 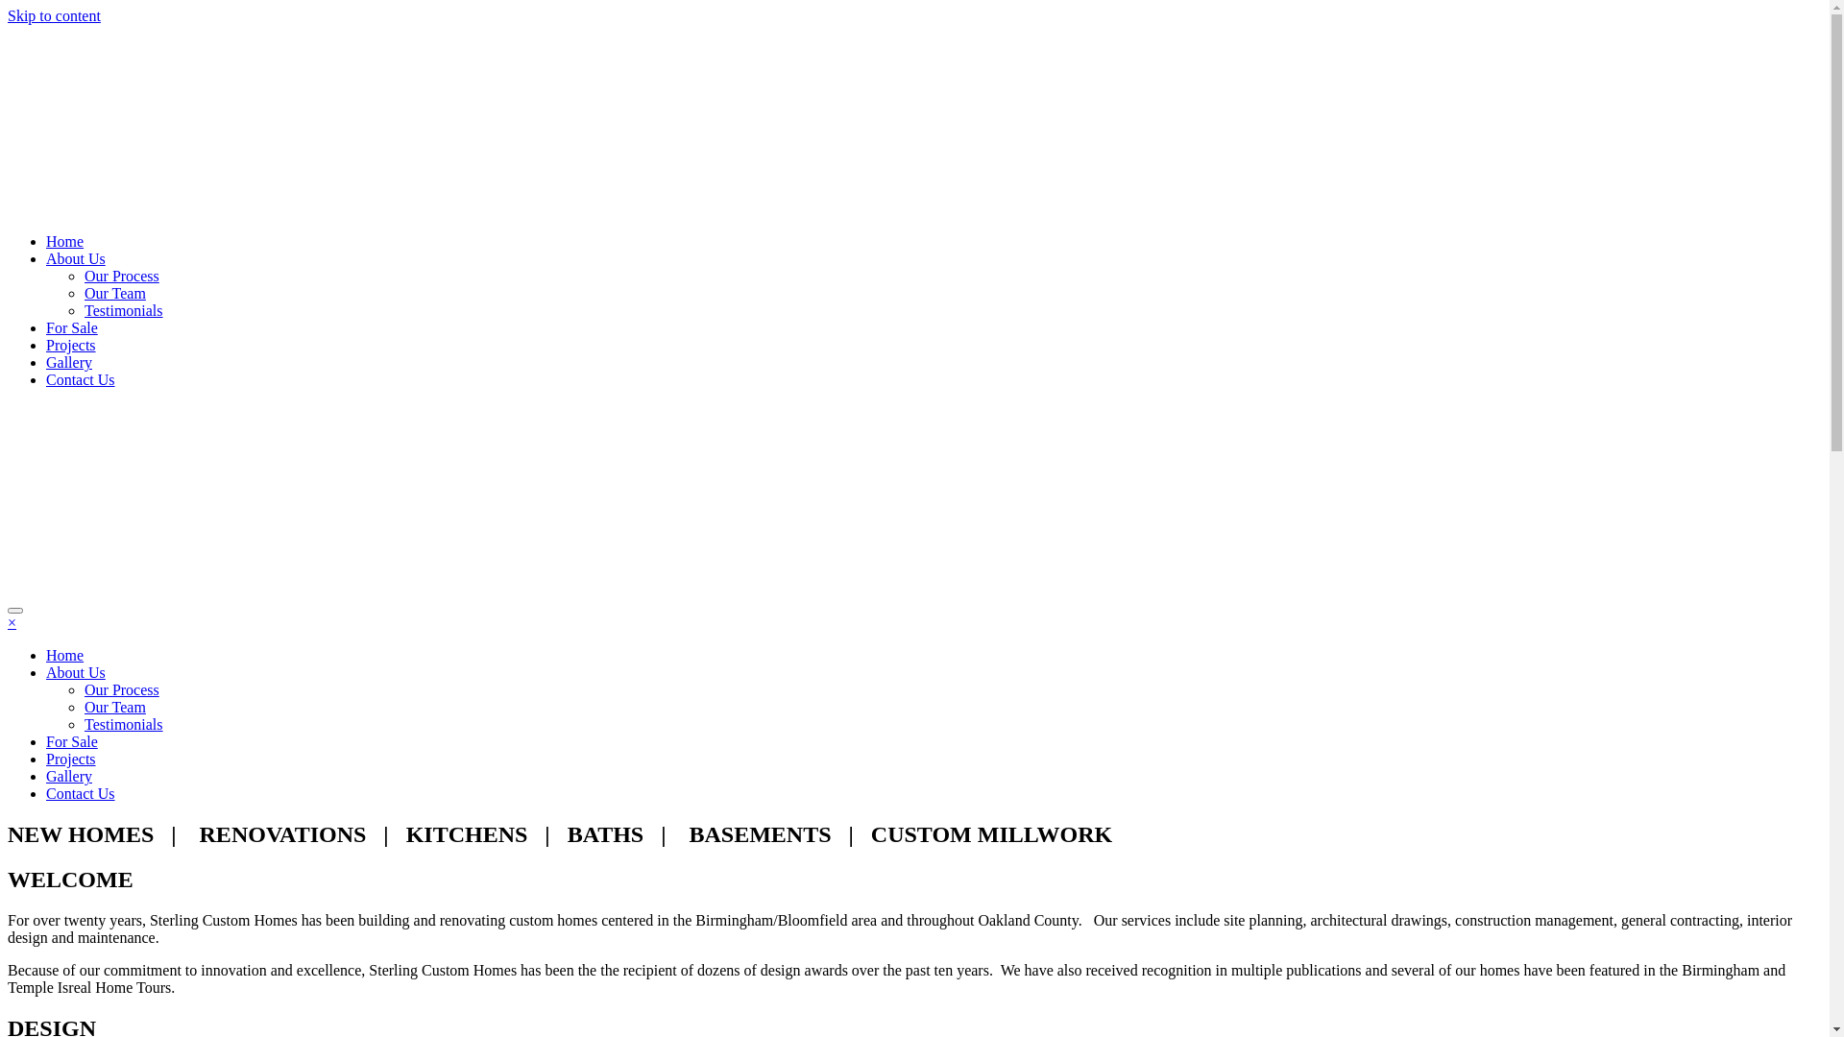 What do you see at coordinates (122, 689) in the screenshot?
I see `Our Process` at bounding box center [122, 689].